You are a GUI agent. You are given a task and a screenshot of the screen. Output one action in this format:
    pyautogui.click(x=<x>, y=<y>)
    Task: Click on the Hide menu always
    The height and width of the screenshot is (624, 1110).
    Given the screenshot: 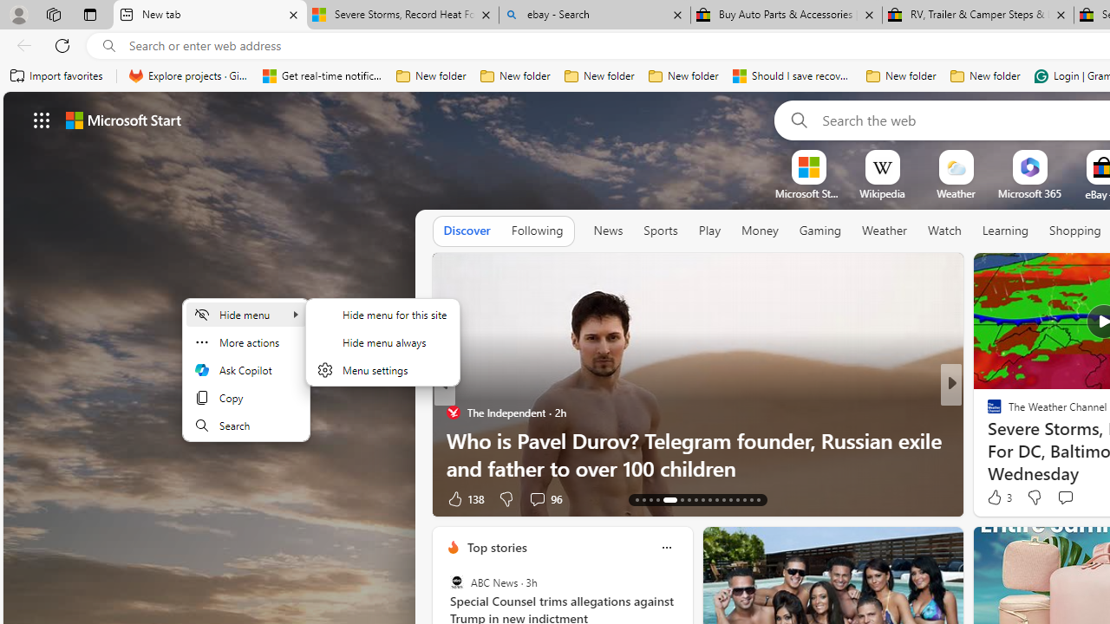 What is the action you would take?
    pyautogui.click(x=382, y=341)
    